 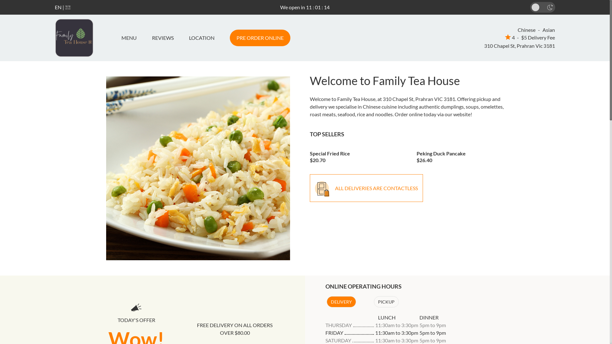 I want to click on EN, so click(x=58, y=7).